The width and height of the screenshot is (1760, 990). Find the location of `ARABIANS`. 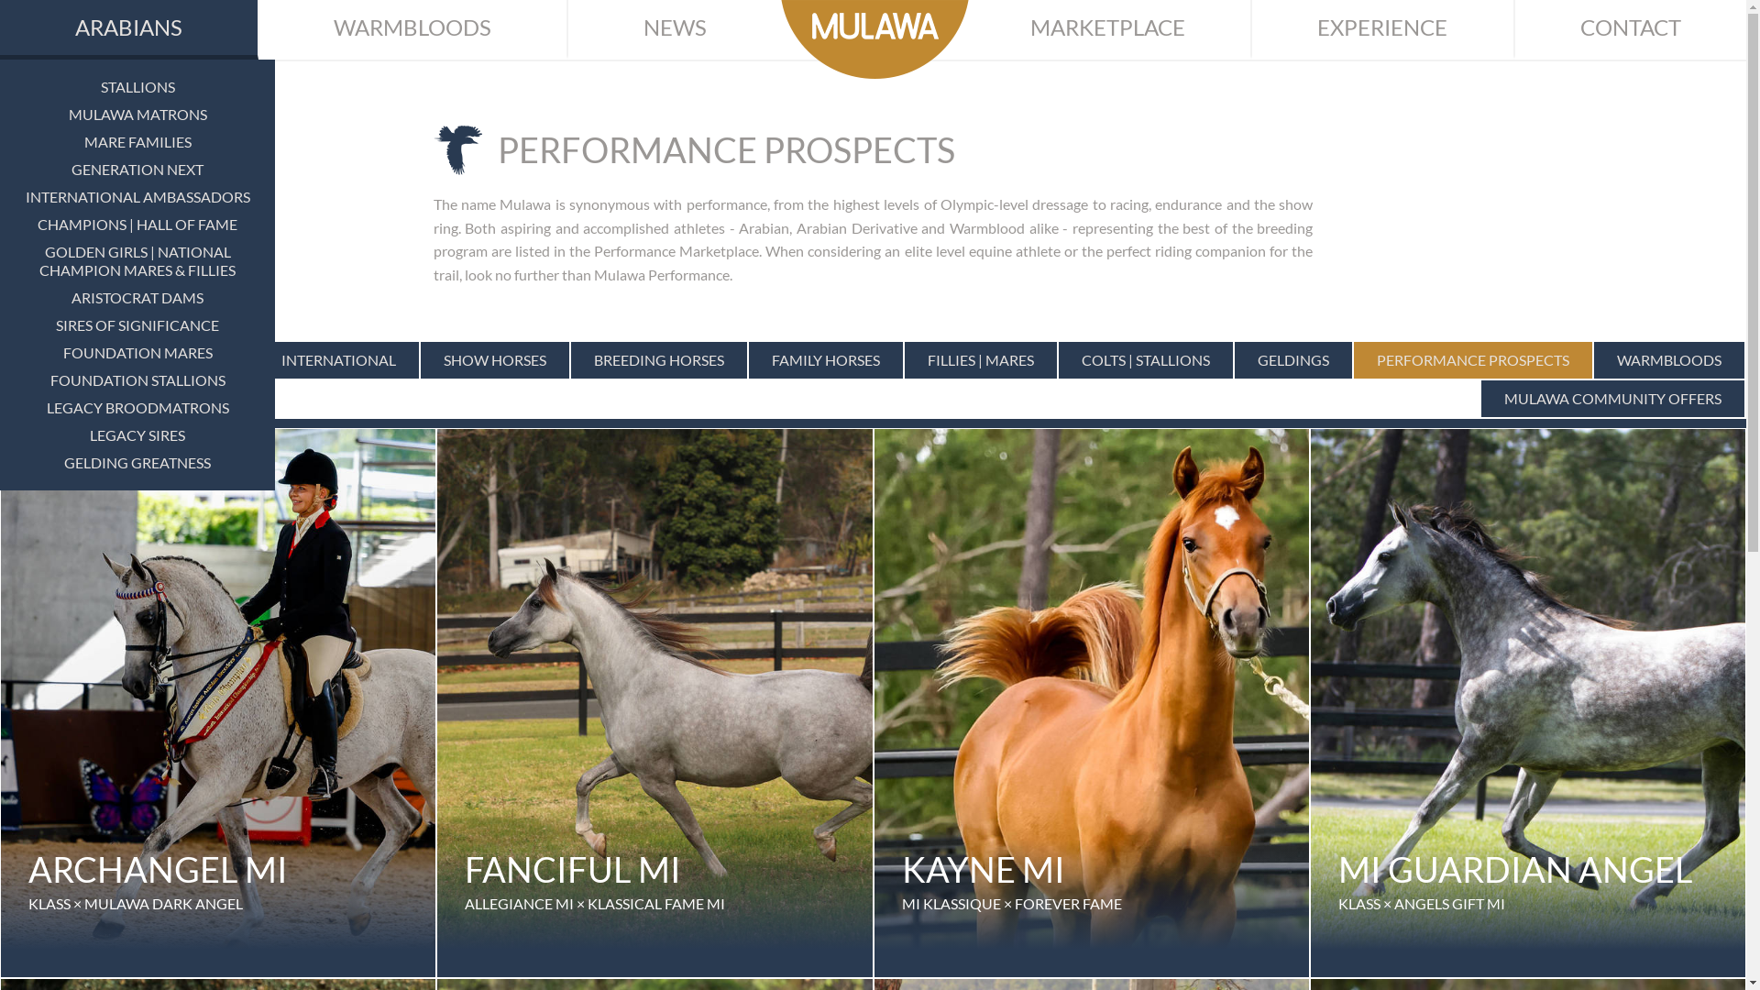

ARABIANS is located at coordinates (129, 29).